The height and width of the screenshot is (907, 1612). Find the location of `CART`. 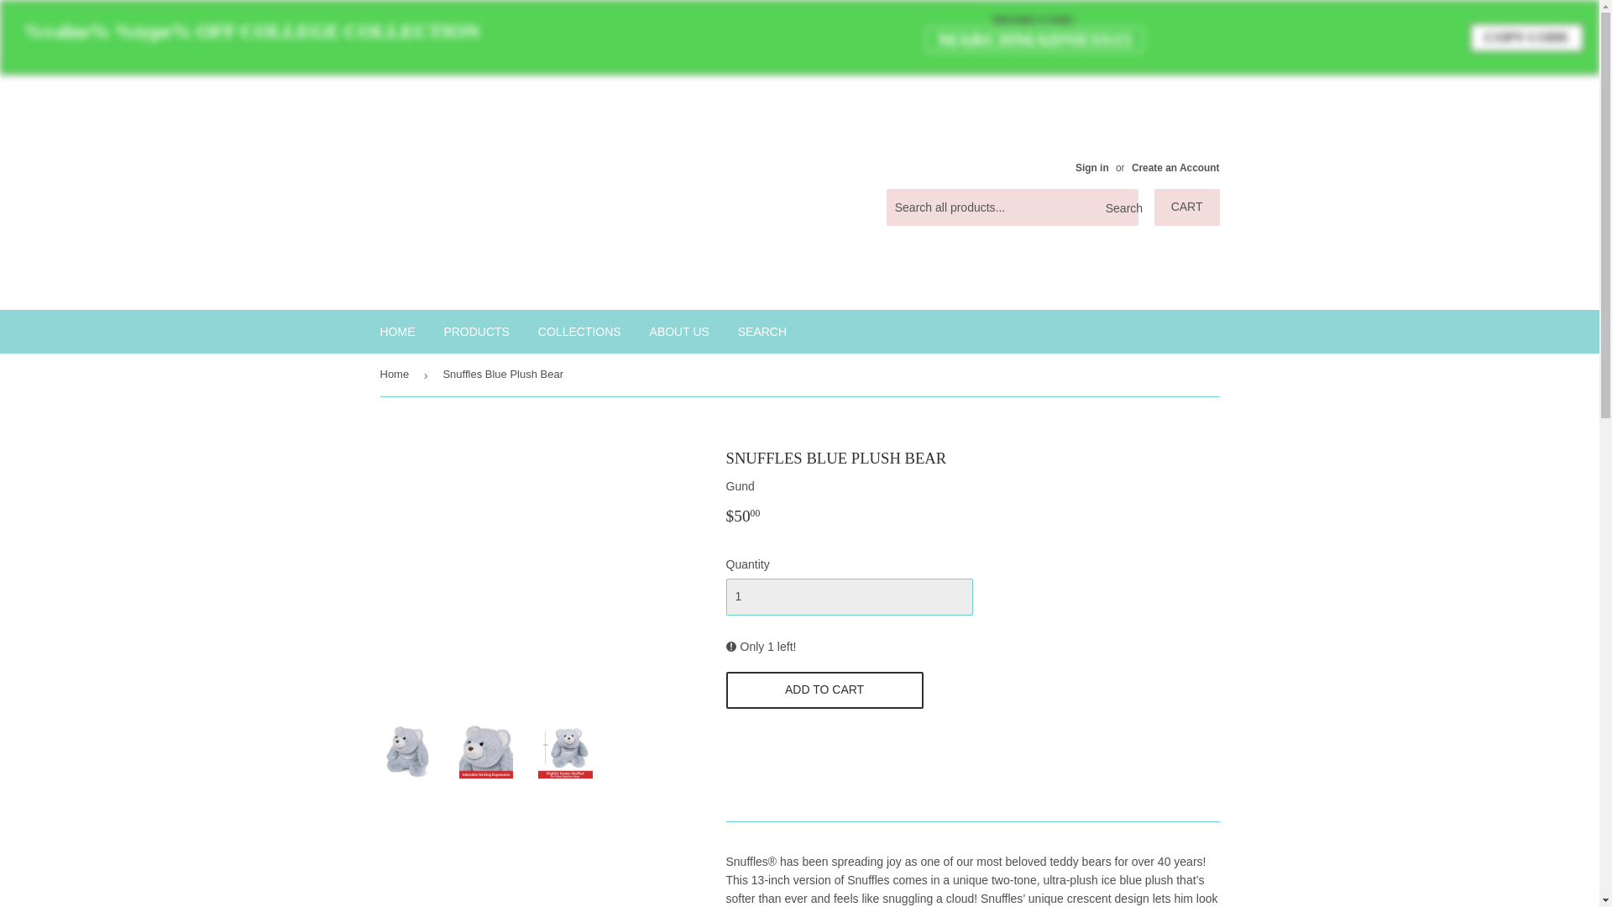

CART is located at coordinates (1187, 207).